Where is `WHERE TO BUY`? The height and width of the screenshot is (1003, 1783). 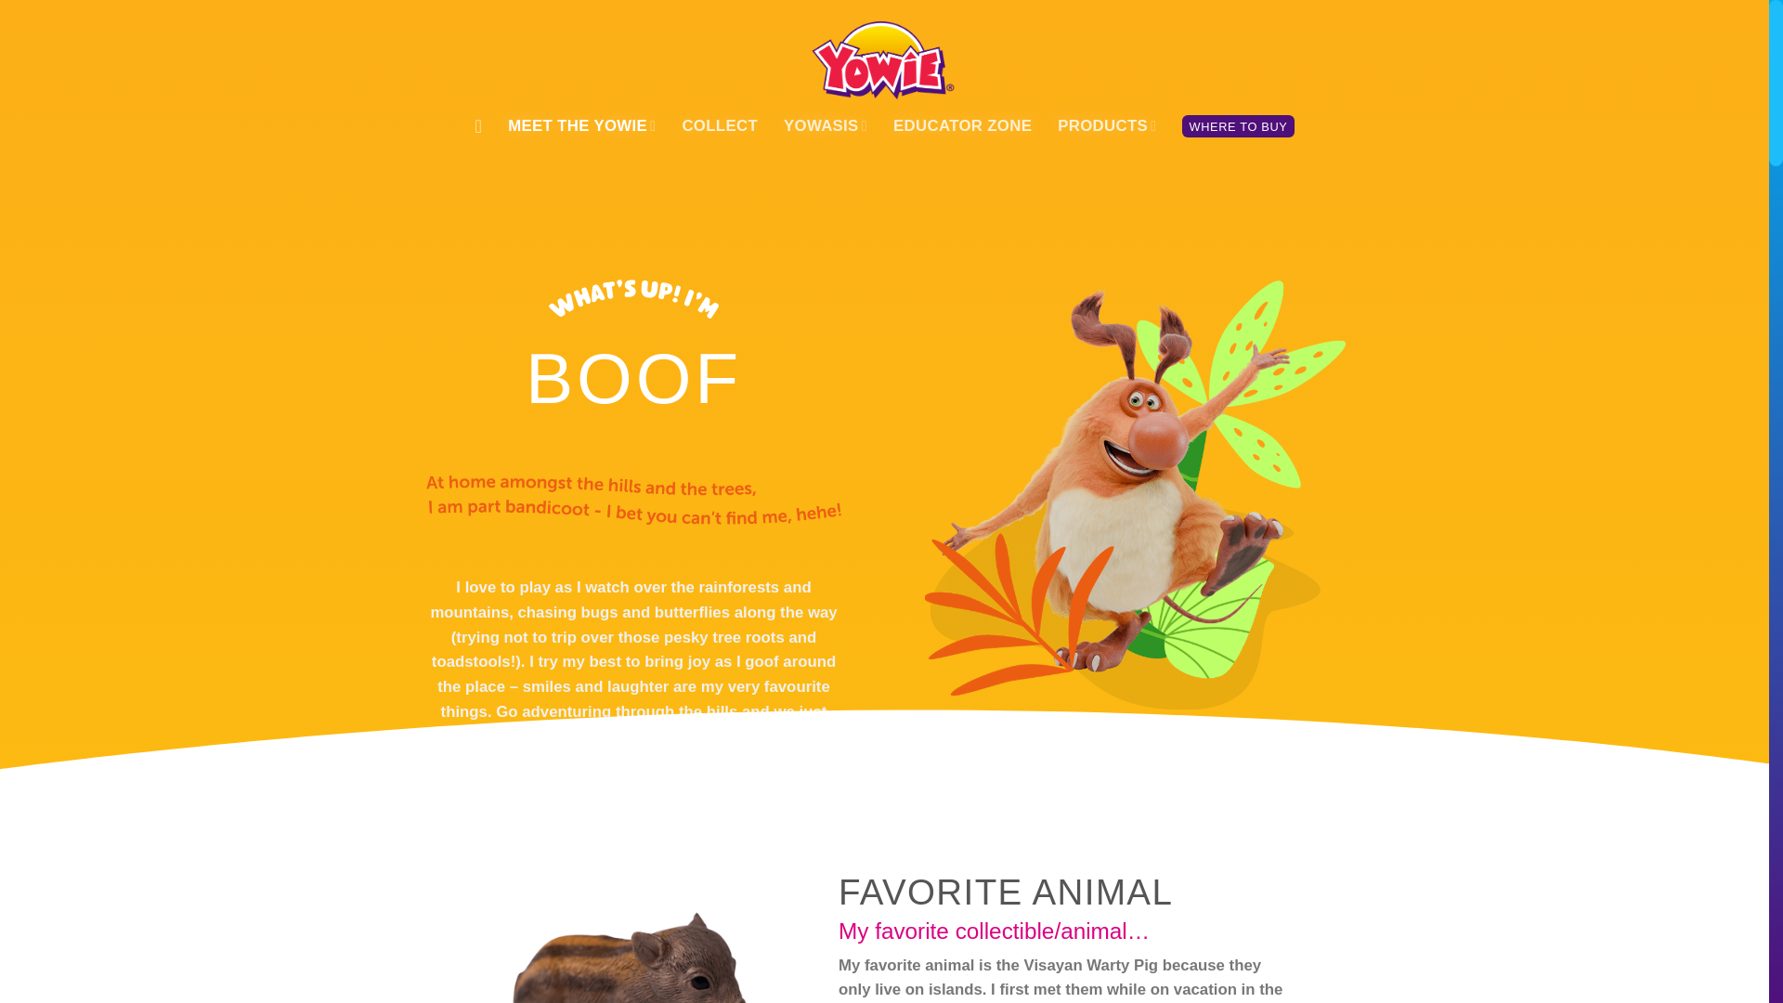
WHERE TO BUY is located at coordinates (1237, 126).